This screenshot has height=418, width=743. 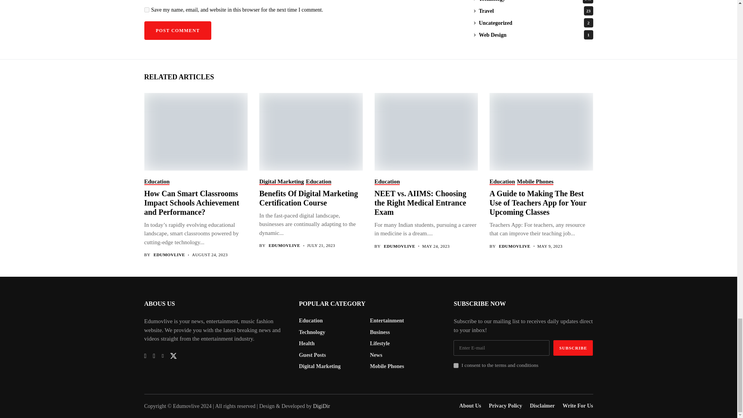 What do you see at coordinates (399, 246) in the screenshot?
I see `Posts by edumovlive` at bounding box center [399, 246].